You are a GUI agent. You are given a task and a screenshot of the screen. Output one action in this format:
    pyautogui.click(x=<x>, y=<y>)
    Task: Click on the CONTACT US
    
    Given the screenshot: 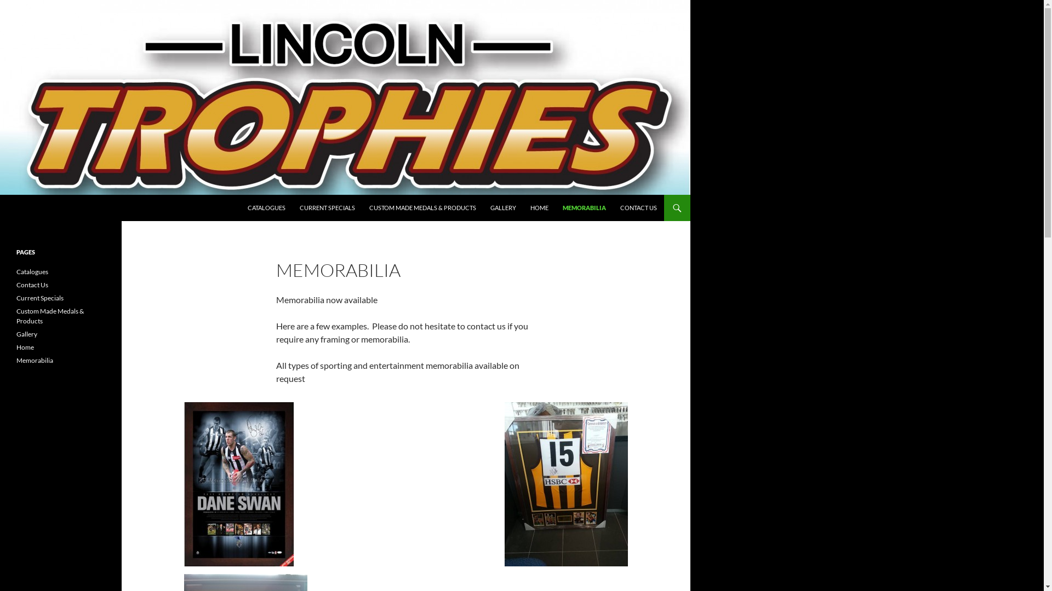 What is the action you would take?
    pyautogui.click(x=639, y=208)
    